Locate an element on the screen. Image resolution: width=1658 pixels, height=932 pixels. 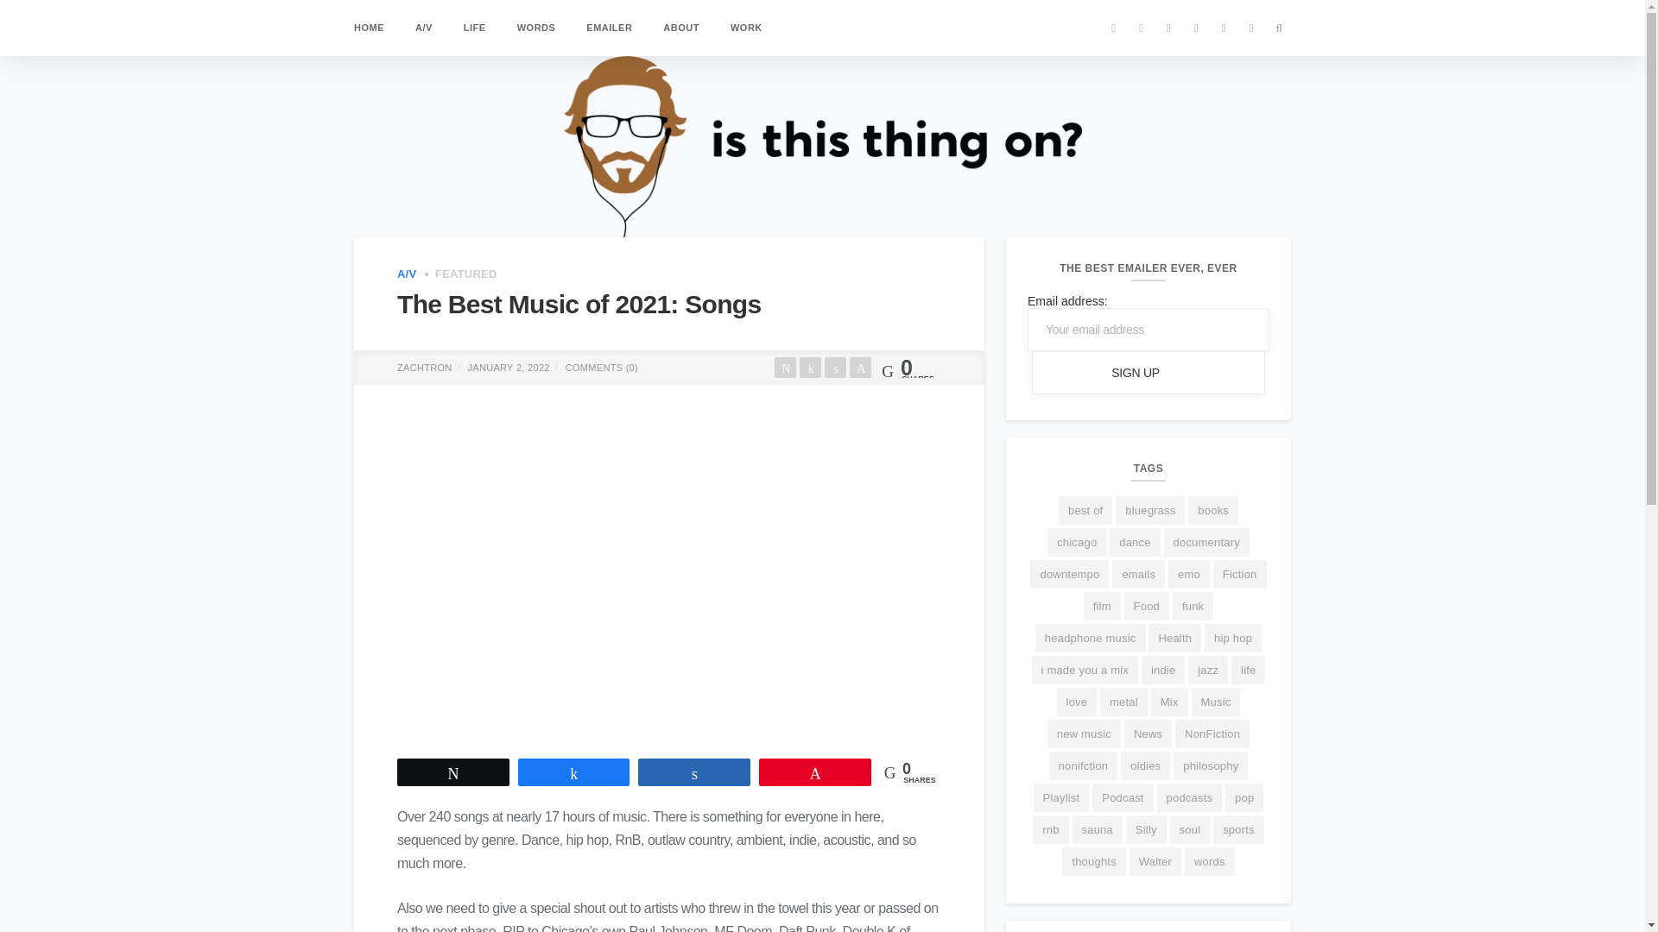
twitter is located at coordinates (1113, 28).